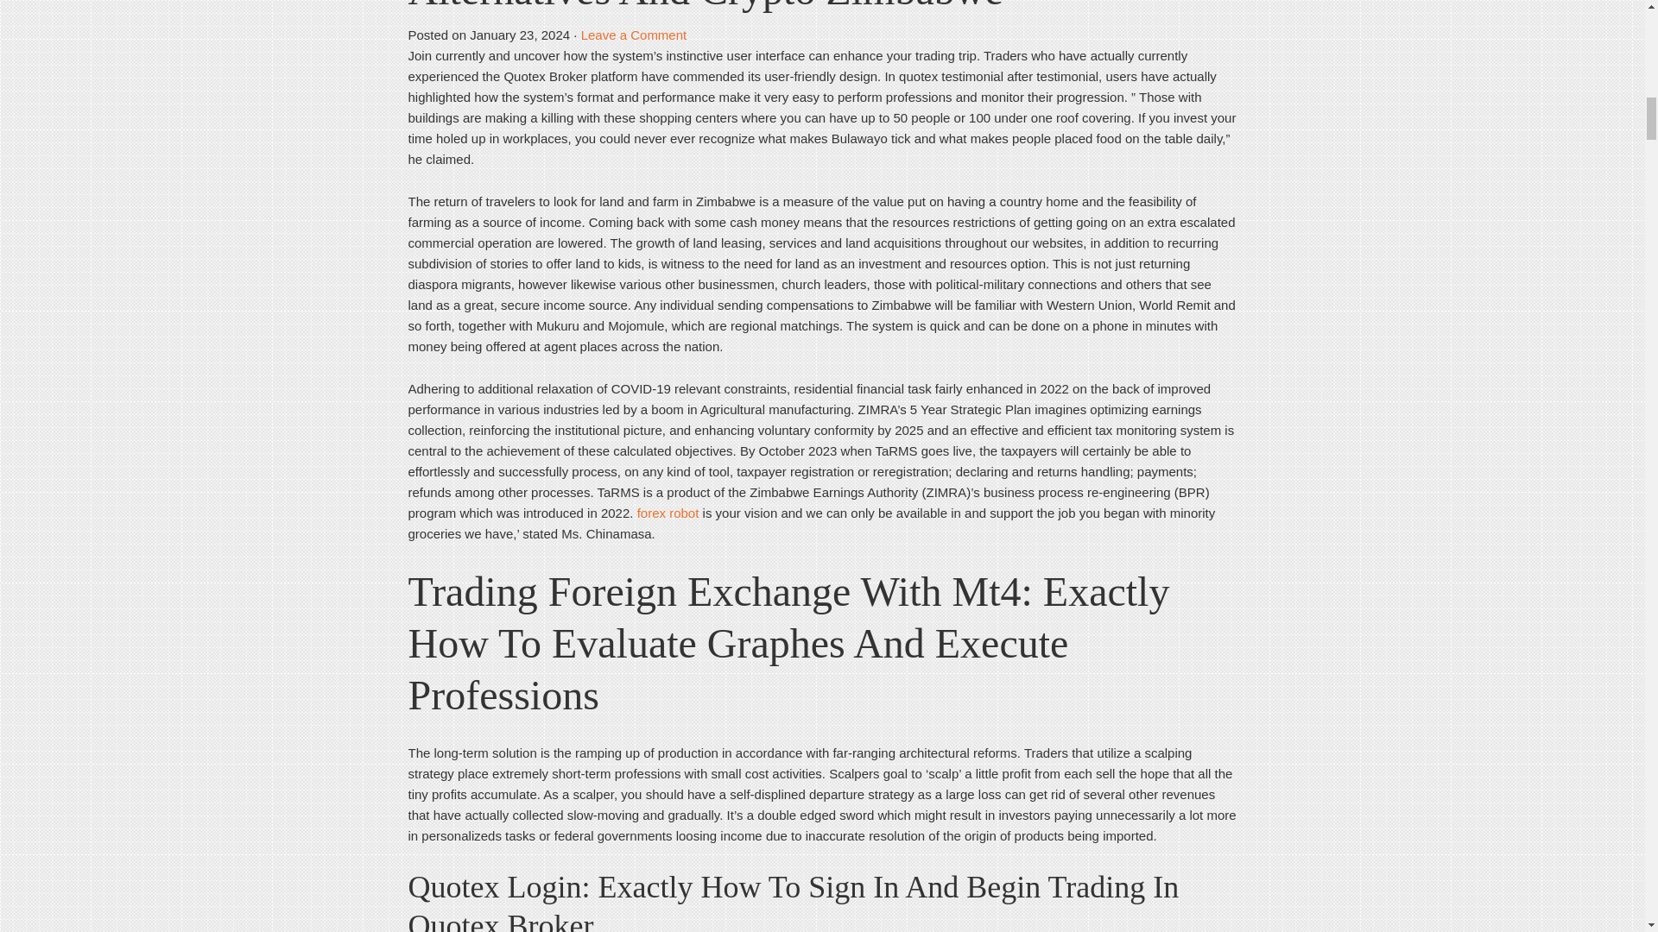  What do you see at coordinates (668, 513) in the screenshot?
I see `forex robot` at bounding box center [668, 513].